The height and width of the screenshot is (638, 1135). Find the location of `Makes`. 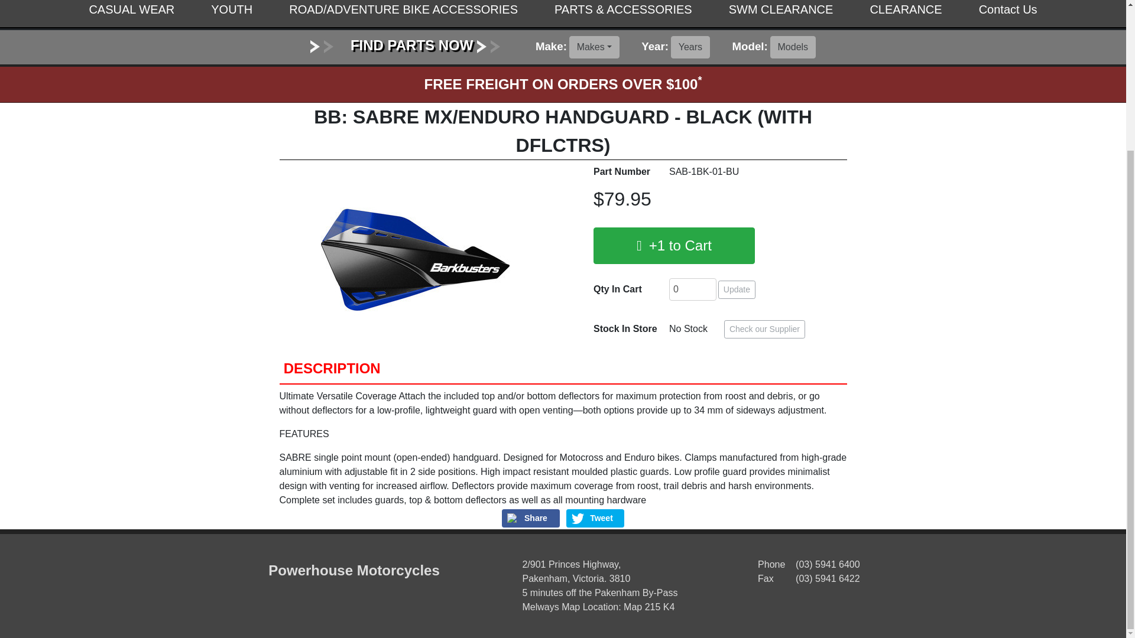

Makes is located at coordinates (595, 47).